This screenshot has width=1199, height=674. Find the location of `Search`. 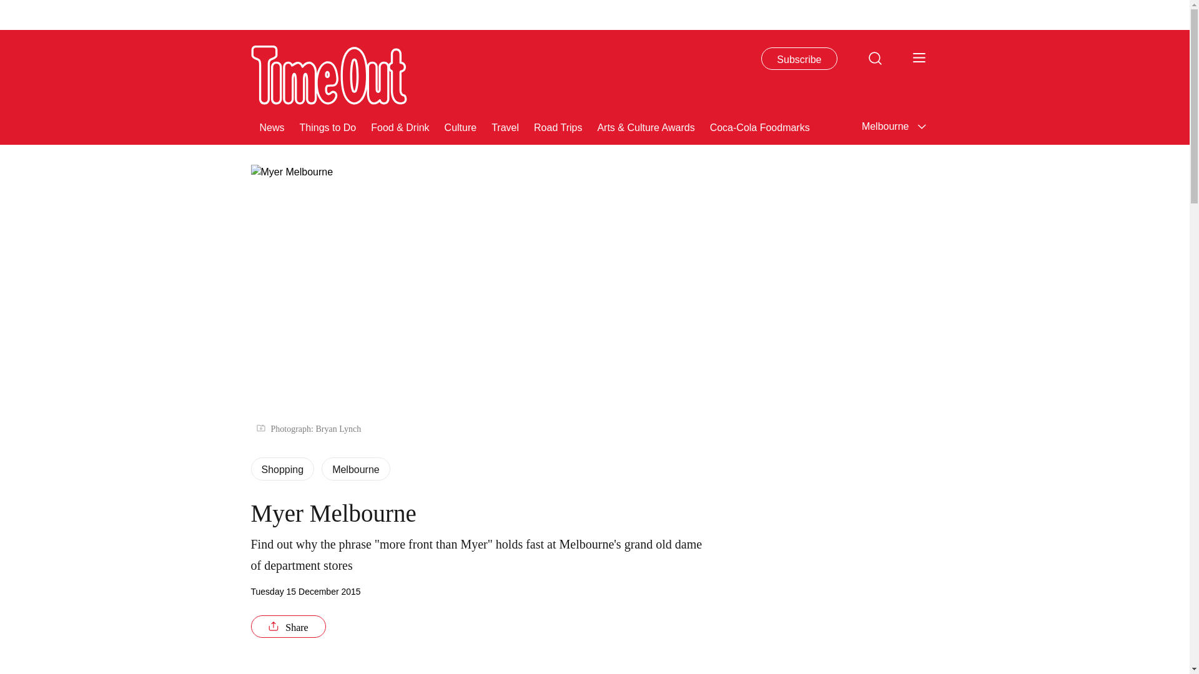

Search is located at coordinates (874, 57).